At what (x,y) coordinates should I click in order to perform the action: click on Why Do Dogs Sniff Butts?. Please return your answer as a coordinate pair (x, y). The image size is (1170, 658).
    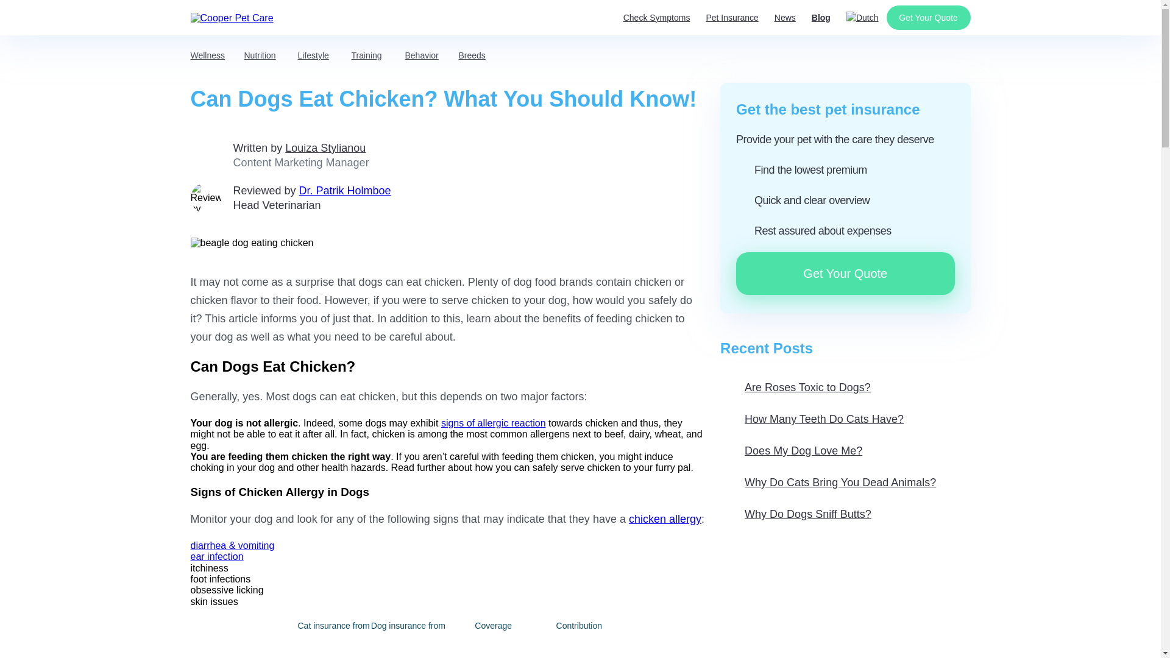
    Looking at the image, I should click on (796, 514).